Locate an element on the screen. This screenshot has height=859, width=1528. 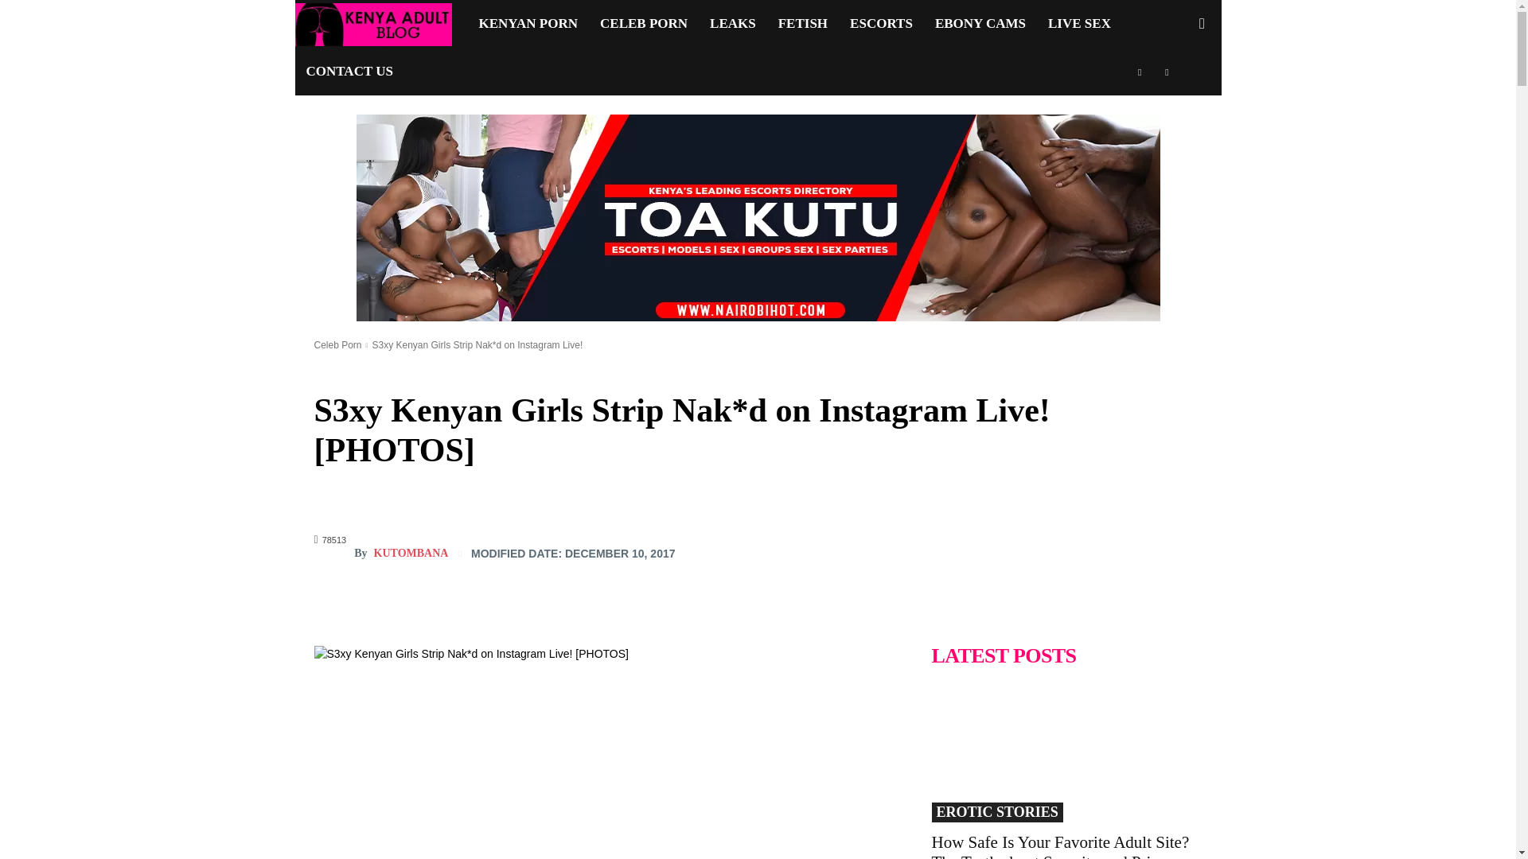
KENYAN PORN is located at coordinates (528, 24).